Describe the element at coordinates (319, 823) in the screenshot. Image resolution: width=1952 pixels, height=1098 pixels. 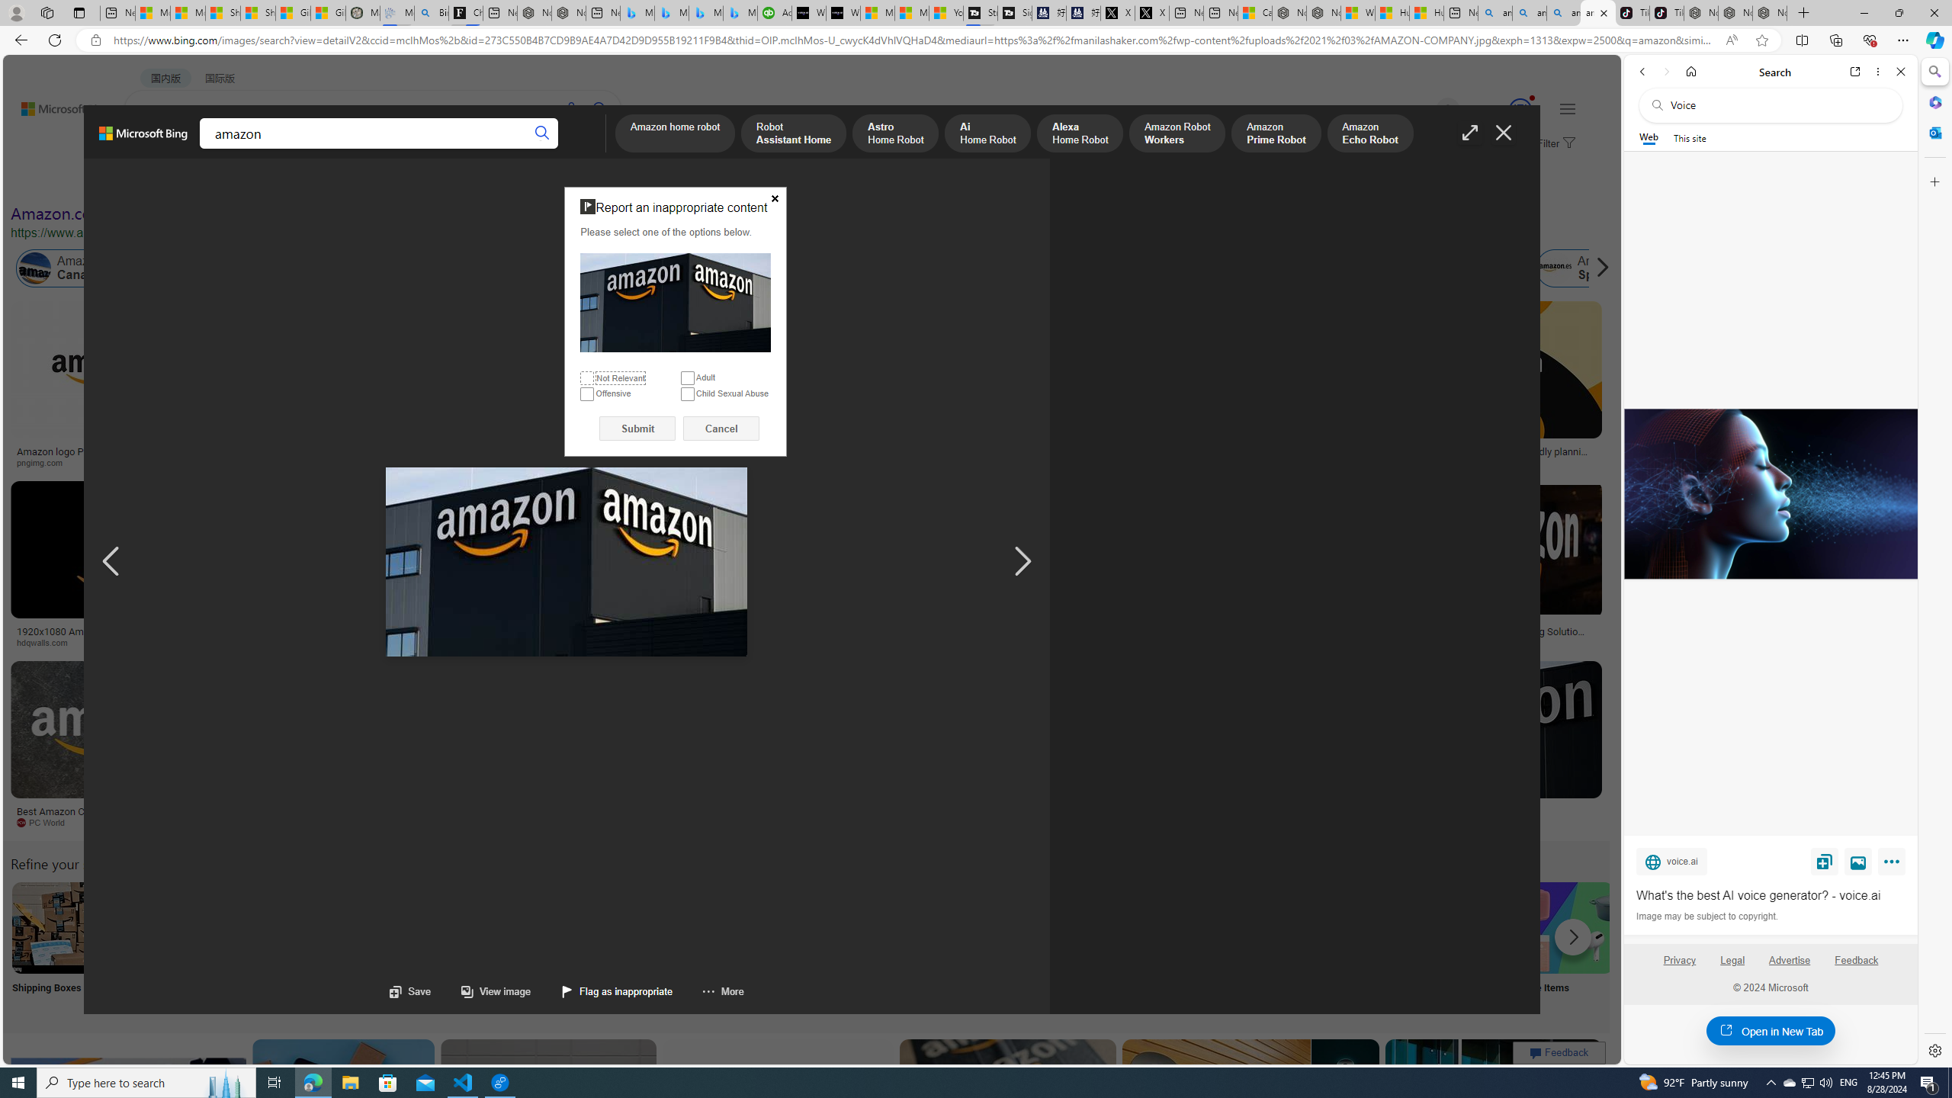
I see `The Verge` at that location.